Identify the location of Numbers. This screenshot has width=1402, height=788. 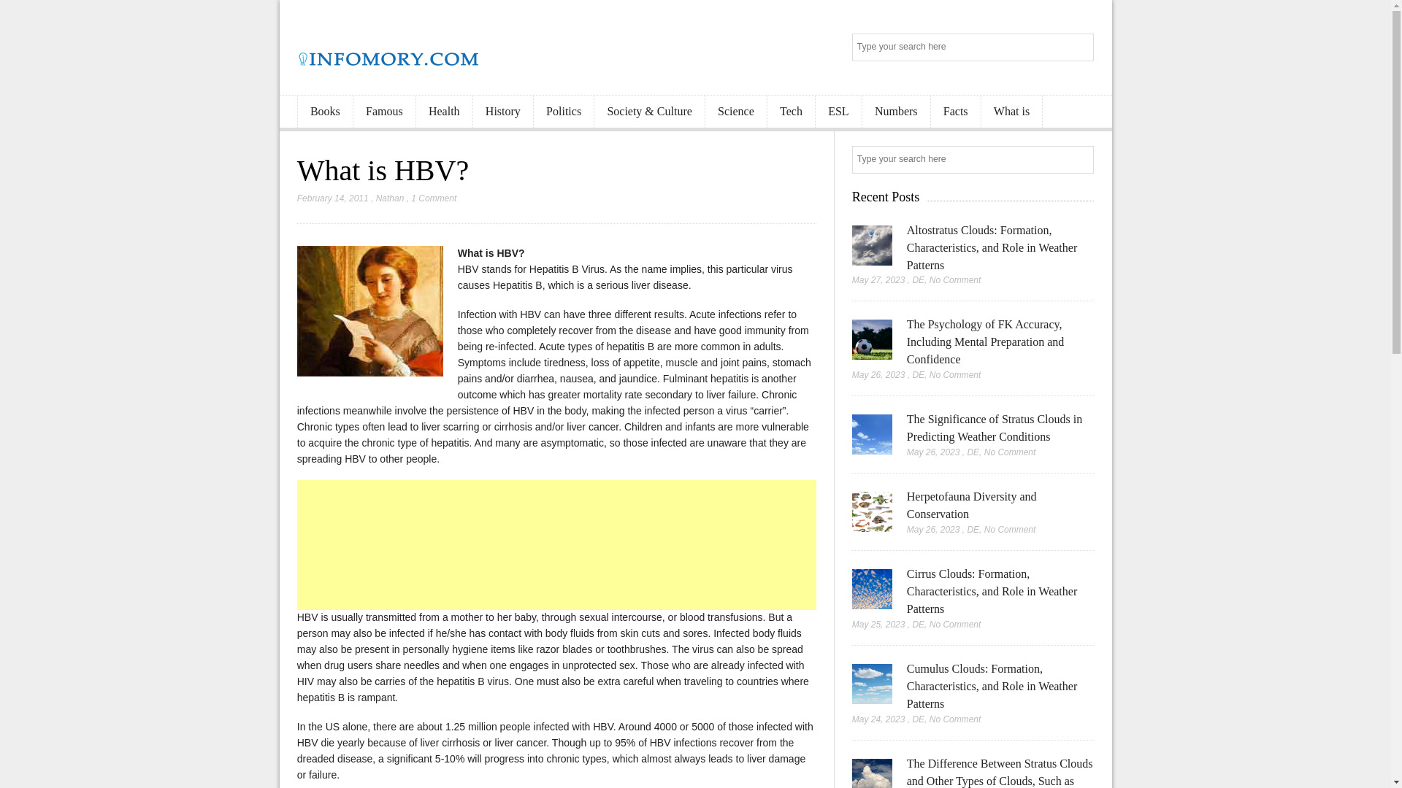
(896, 112).